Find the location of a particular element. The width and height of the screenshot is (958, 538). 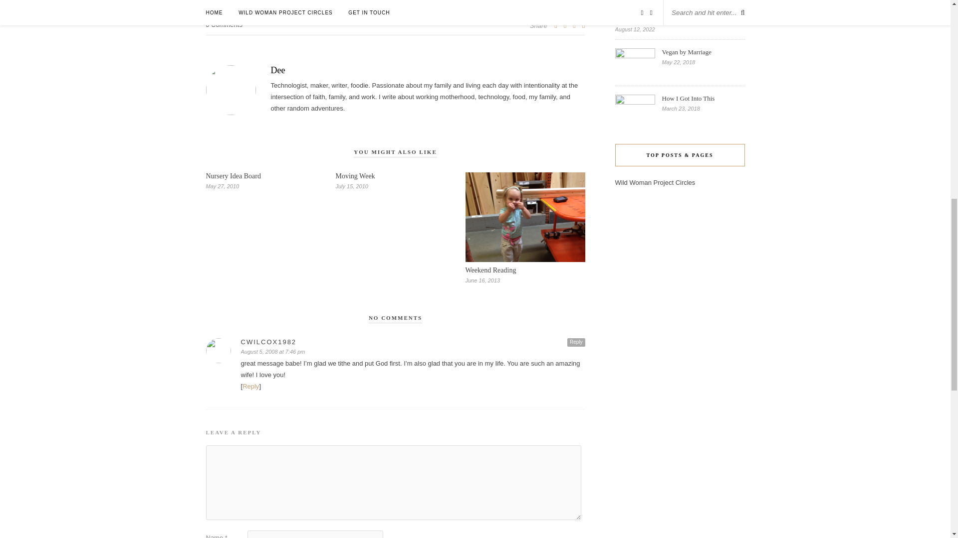

GENEROSITY is located at coordinates (269, 1).